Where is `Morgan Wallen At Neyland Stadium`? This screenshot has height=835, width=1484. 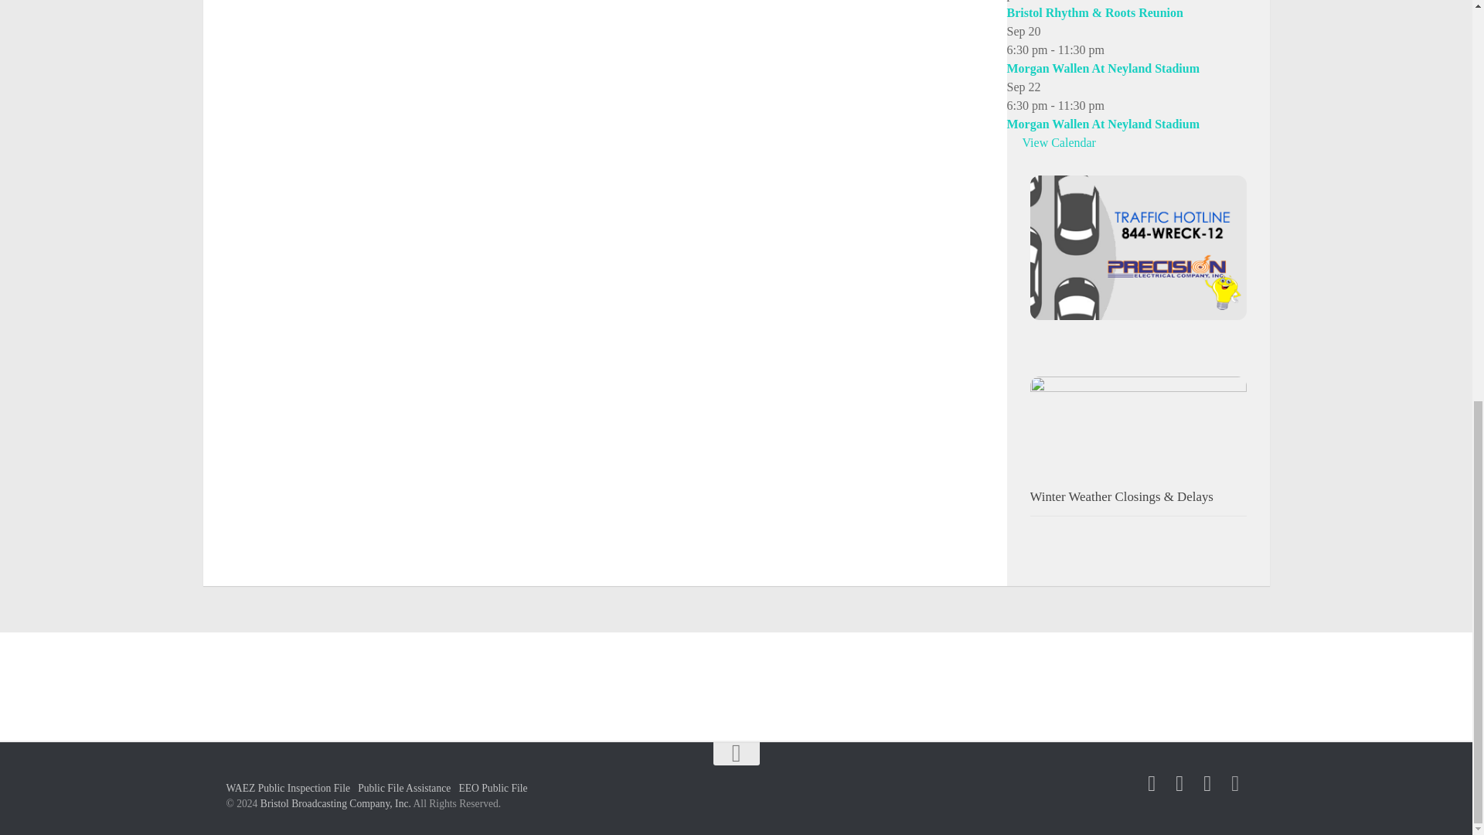 Morgan Wallen At Neyland Stadium is located at coordinates (1102, 124).